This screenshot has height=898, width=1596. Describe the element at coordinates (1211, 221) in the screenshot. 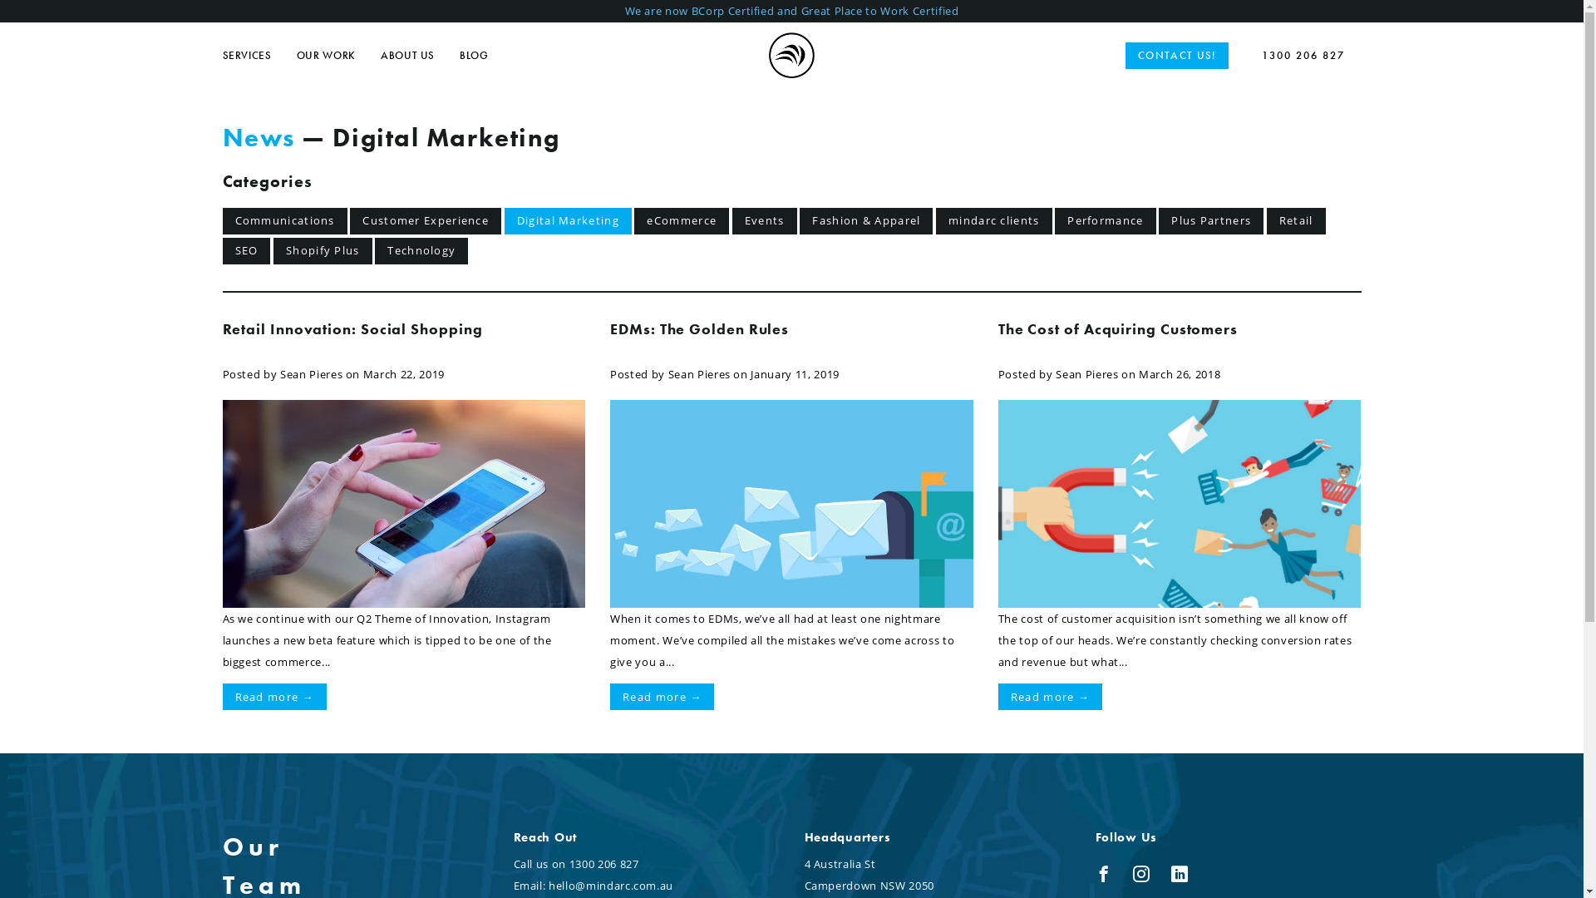

I see `Plus Partners` at that location.